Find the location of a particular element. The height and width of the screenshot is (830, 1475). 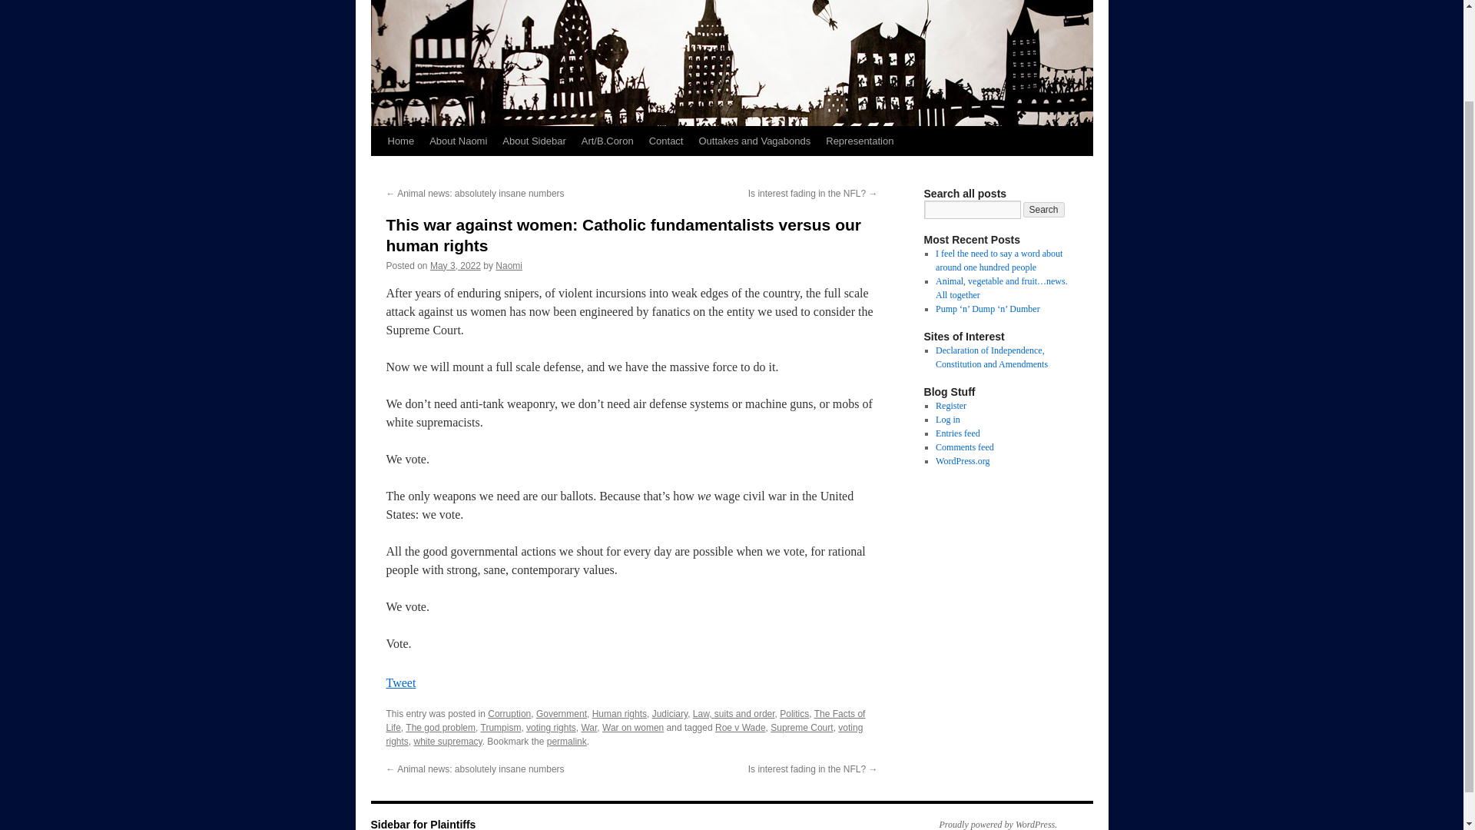

Law, suits and order is located at coordinates (734, 714).